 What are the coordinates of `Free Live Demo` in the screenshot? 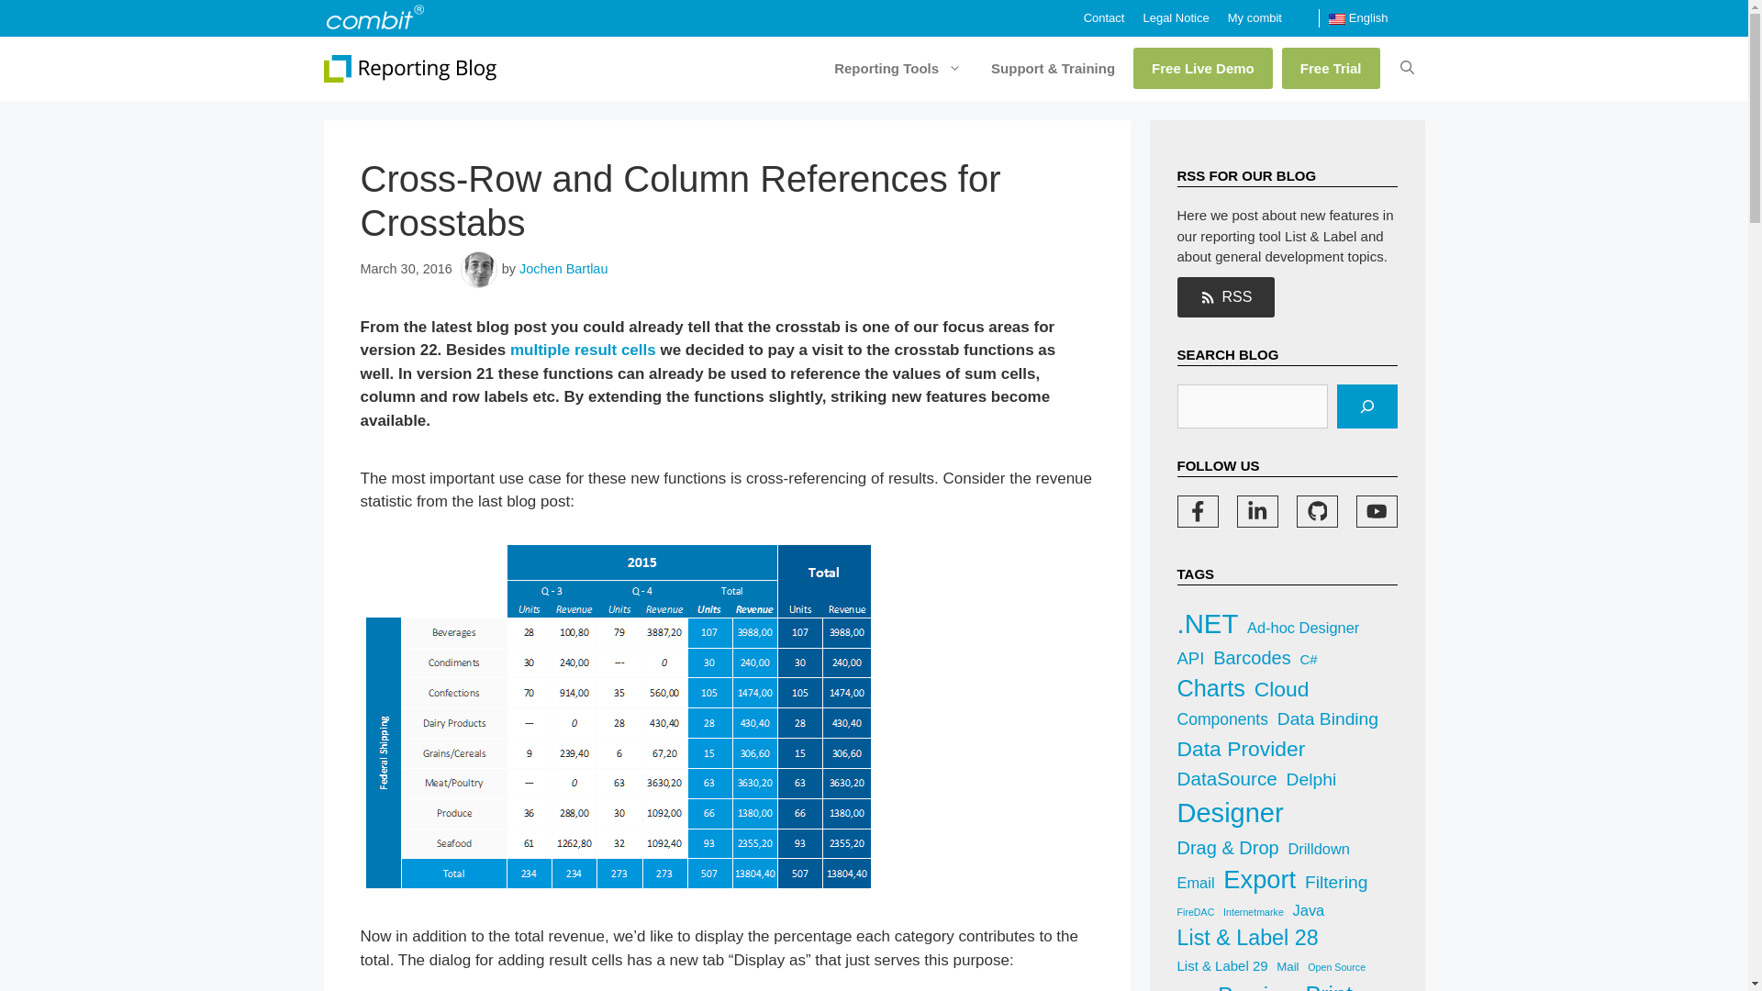 It's located at (1202, 68).